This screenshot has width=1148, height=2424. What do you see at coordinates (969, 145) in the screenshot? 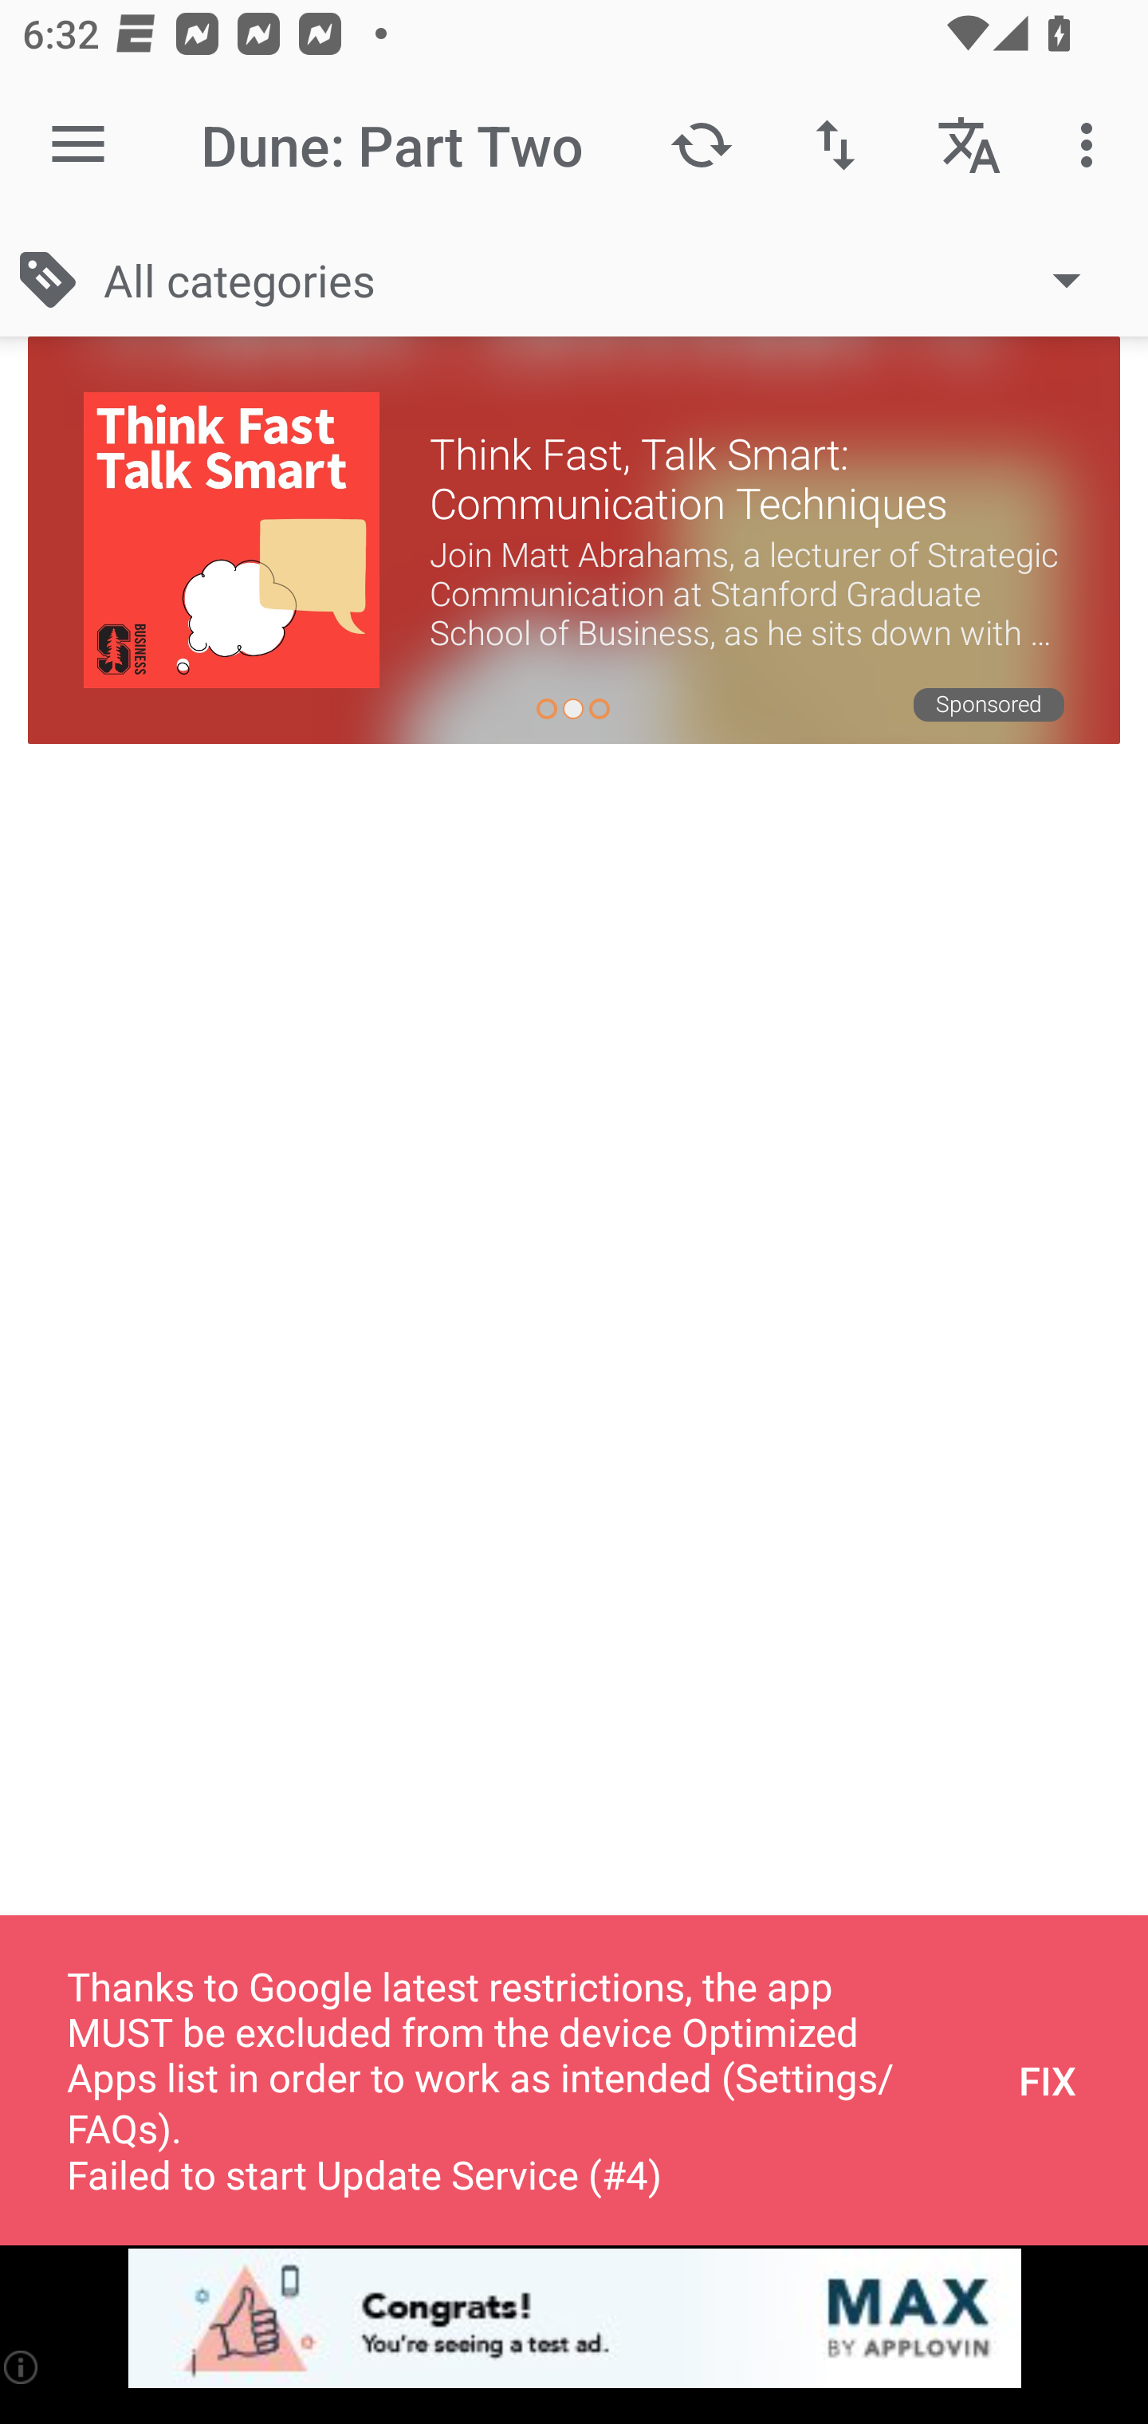
I see `Podcast languages` at bounding box center [969, 145].